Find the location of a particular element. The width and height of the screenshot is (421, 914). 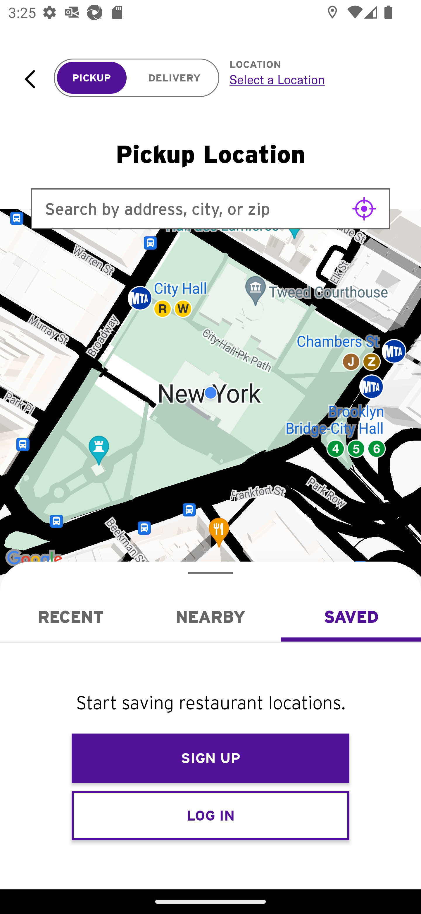

LOG IN is located at coordinates (210, 815).